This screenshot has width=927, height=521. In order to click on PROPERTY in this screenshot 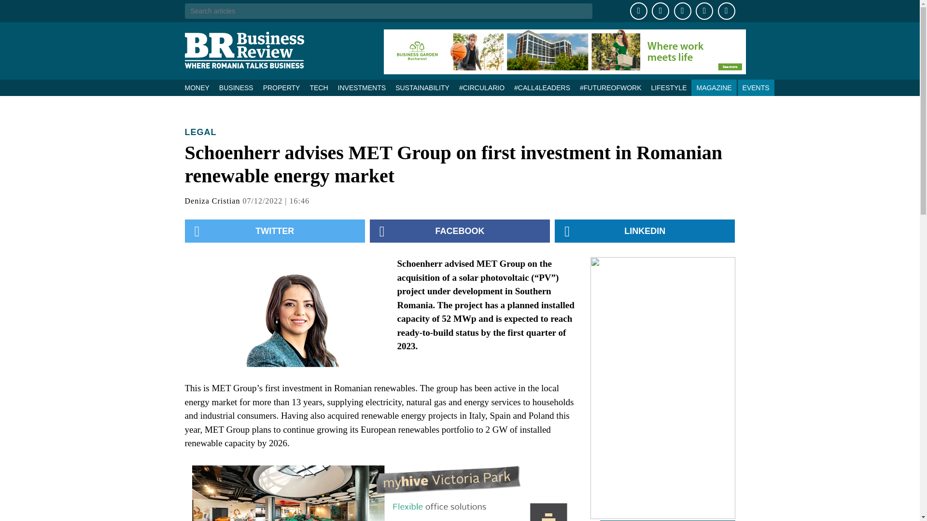, I will do `click(281, 88)`.